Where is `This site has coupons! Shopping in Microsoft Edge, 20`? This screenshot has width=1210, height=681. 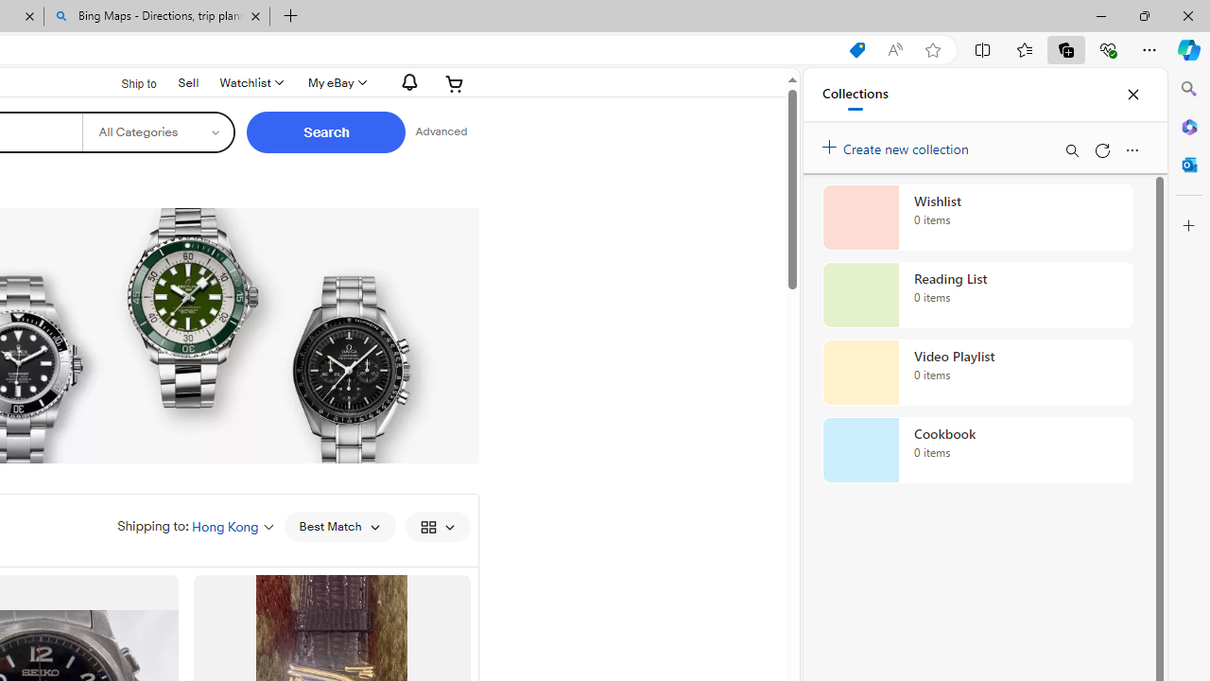
This site has coupons! Shopping in Microsoft Edge, 20 is located at coordinates (856, 50).